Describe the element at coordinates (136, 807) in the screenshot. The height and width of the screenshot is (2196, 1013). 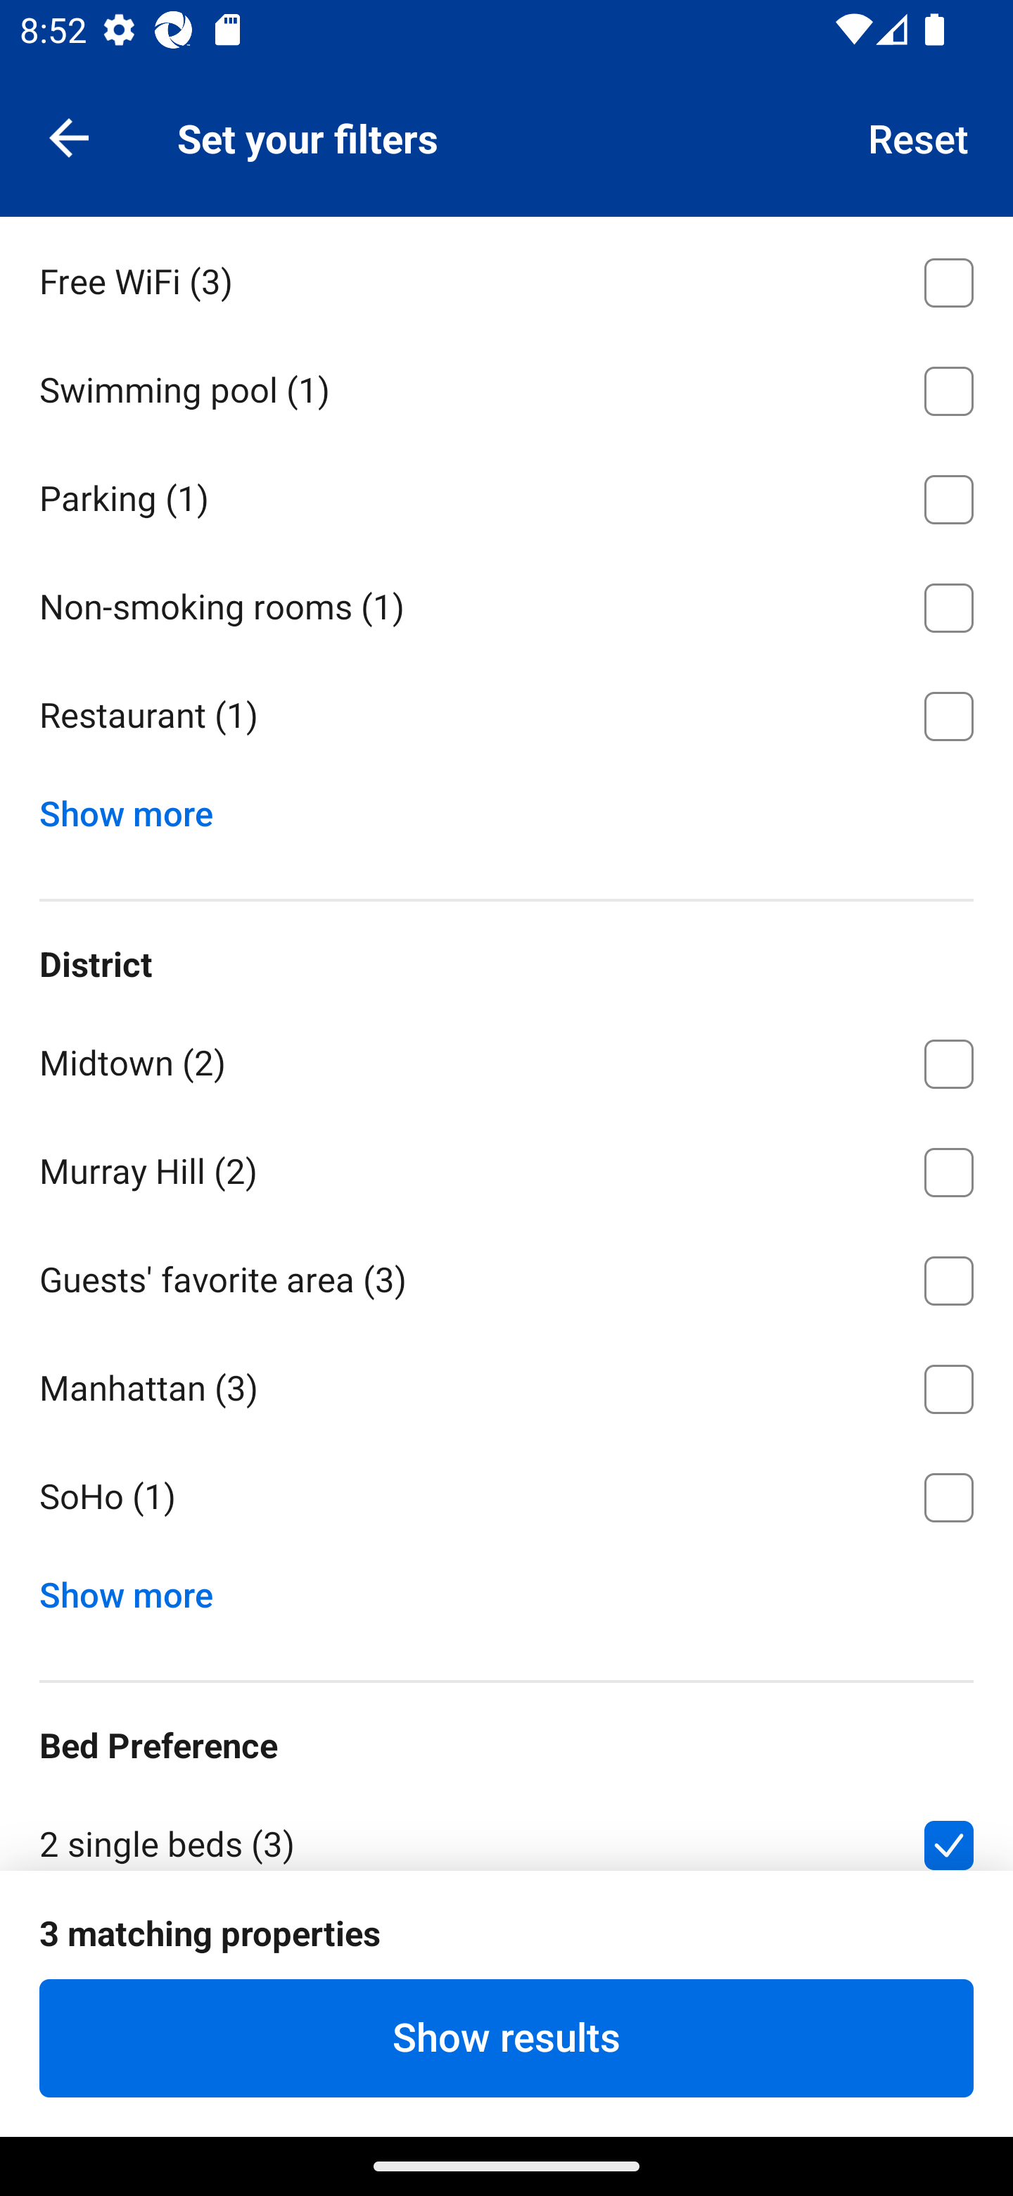
I see `Show more` at that location.